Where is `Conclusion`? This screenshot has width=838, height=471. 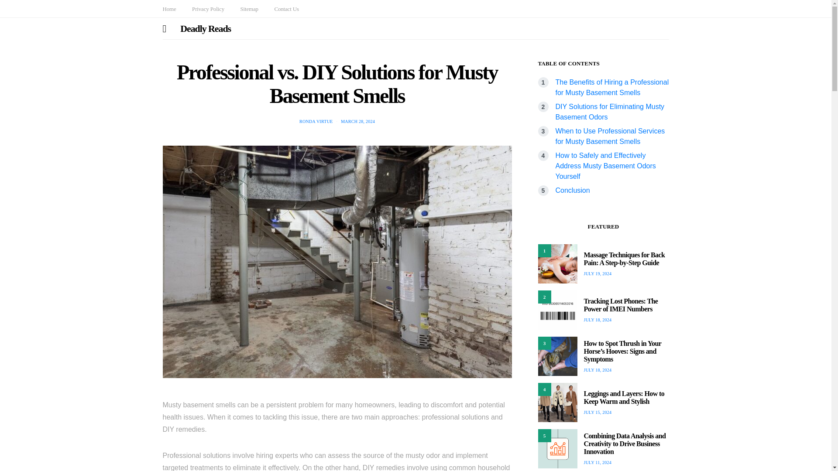 Conclusion is located at coordinates (572, 191).